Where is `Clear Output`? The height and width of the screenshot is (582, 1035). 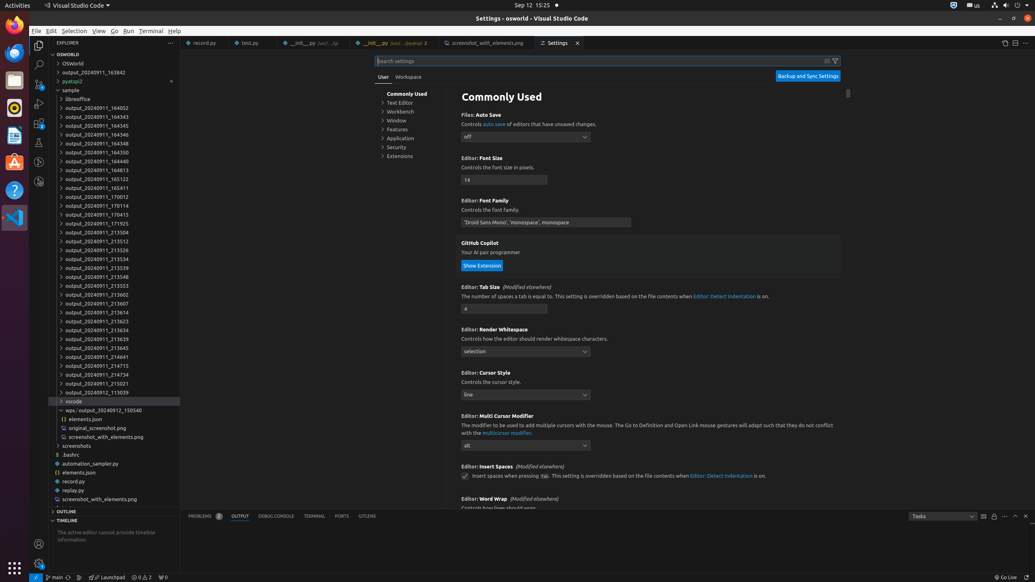 Clear Output is located at coordinates (984, 517).